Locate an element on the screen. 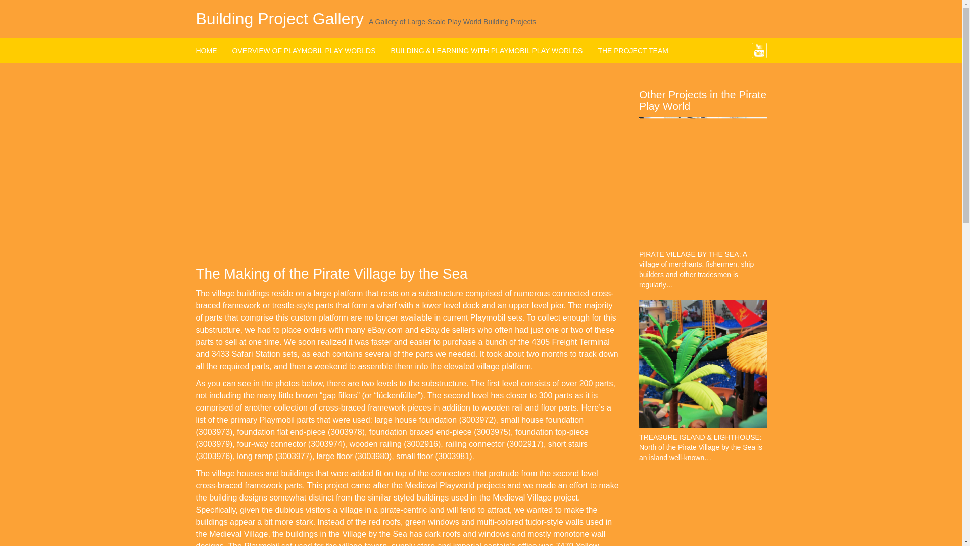 Image resolution: width=970 pixels, height=546 pixels. OVERVIEW OF PLAYMOBIL PLAY WORLDS is located at coordinates (303, 51).